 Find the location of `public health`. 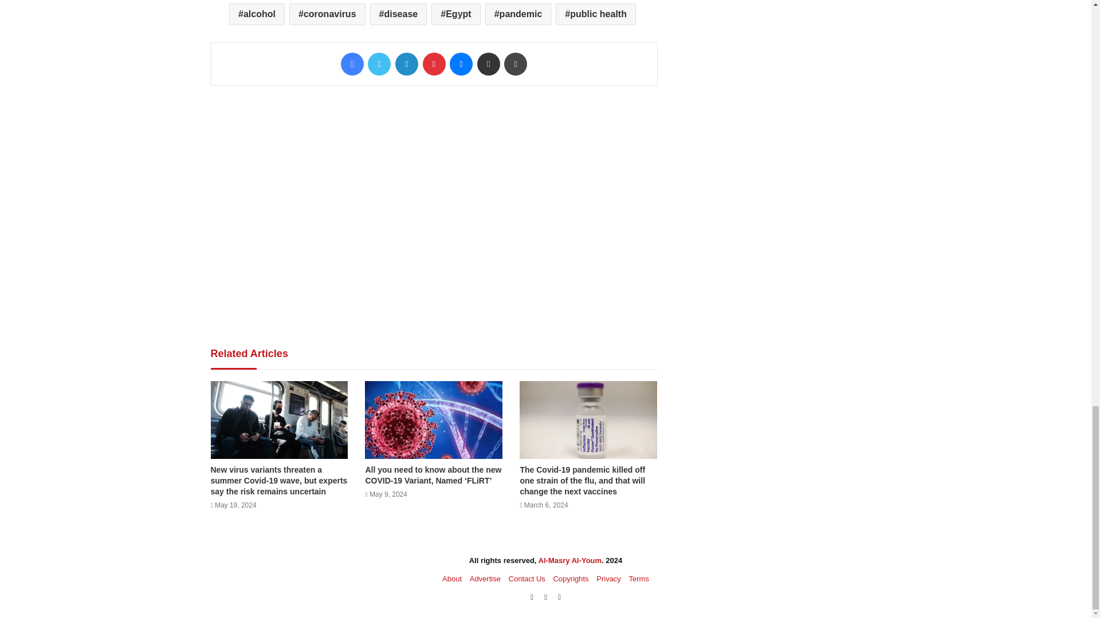

public health is located at coordinates (595, 14).